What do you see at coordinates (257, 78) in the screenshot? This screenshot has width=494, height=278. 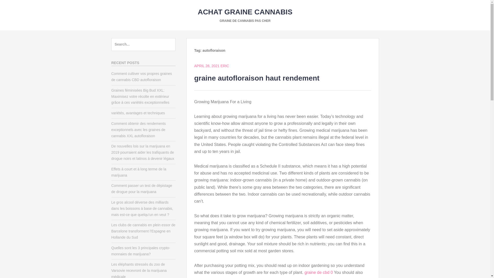 I see `graine autofloraison haut rendement` at bounding box center [257, 78].